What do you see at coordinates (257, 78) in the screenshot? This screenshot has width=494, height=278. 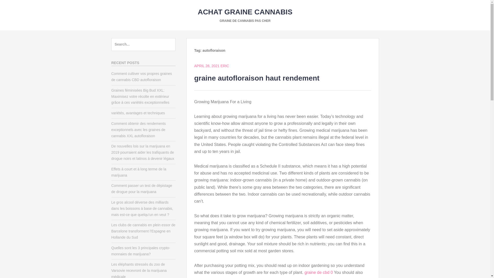 I see `graine autofloraison haut rendement` at bounding box center [257, 78].